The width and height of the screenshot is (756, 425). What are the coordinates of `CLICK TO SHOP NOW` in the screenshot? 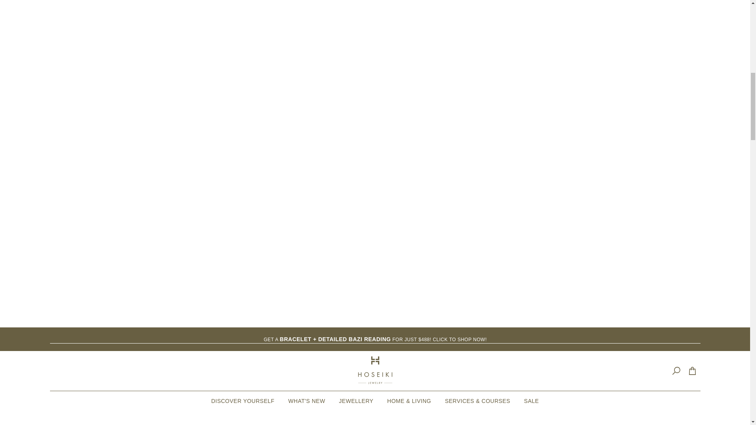 It's located at (459, 340).